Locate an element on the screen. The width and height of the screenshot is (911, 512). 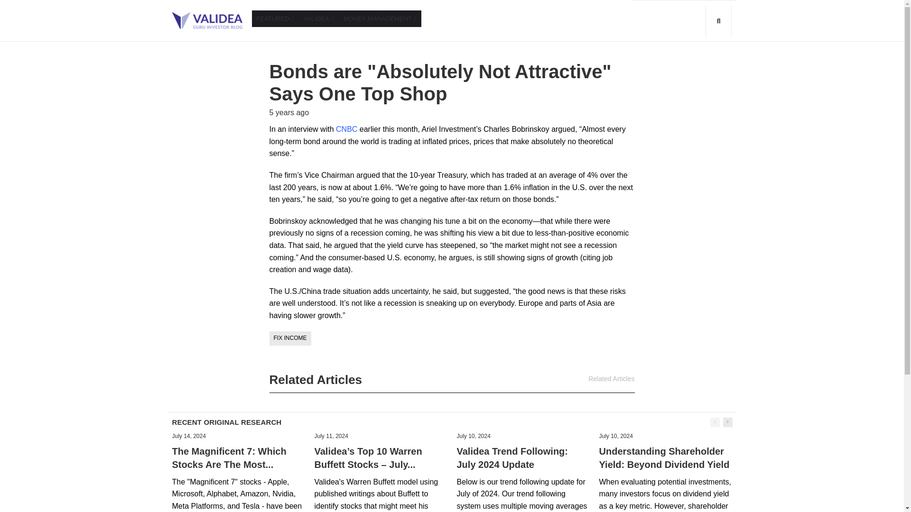
FIX INCOME is located at coordinates (290, 338).